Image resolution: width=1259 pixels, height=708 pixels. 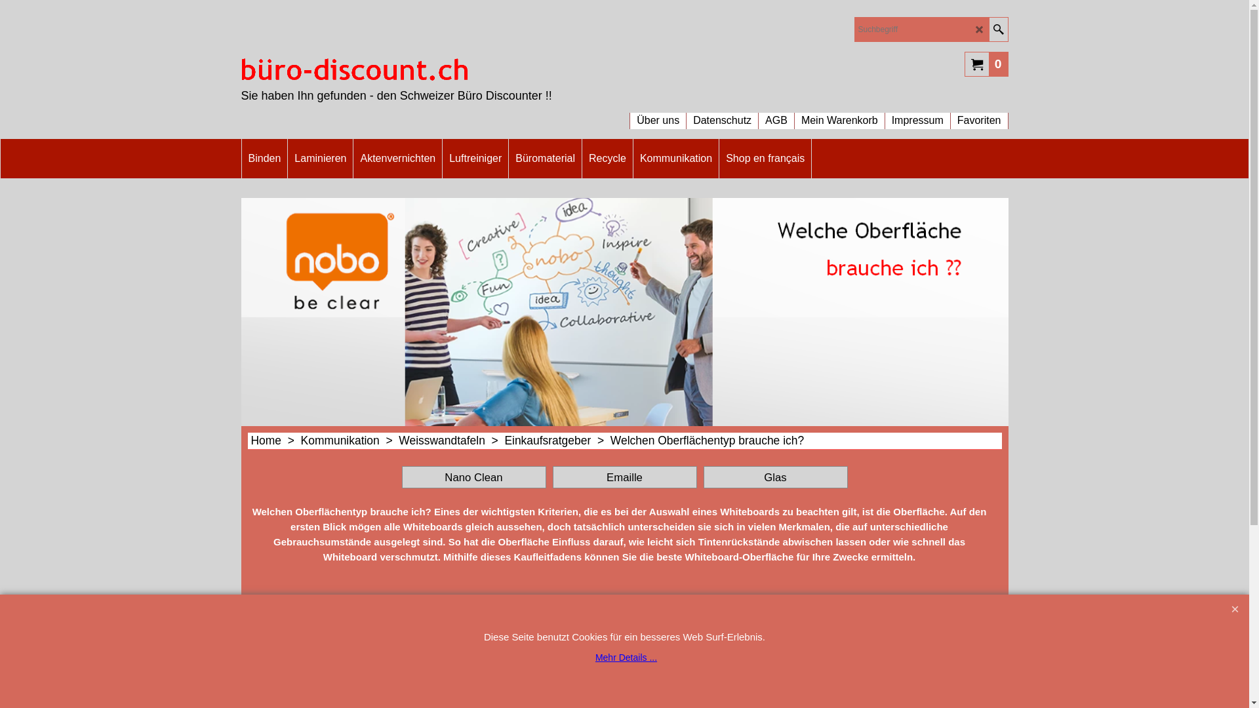 What do you see at coordinates (607, 159) in the screenshot?
I see `Recycle` at bounding box center [607, 159].